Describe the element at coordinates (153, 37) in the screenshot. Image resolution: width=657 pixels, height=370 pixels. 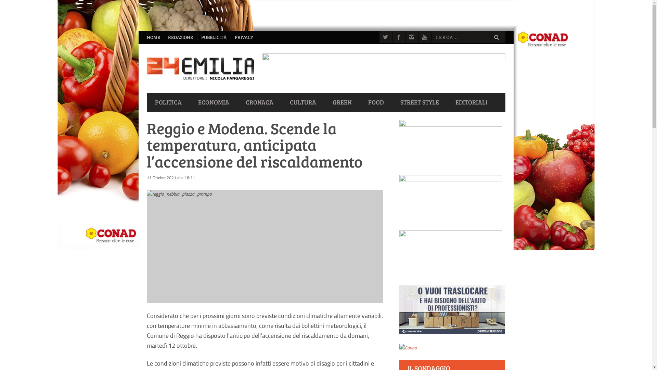
I see `HOME` at that location.